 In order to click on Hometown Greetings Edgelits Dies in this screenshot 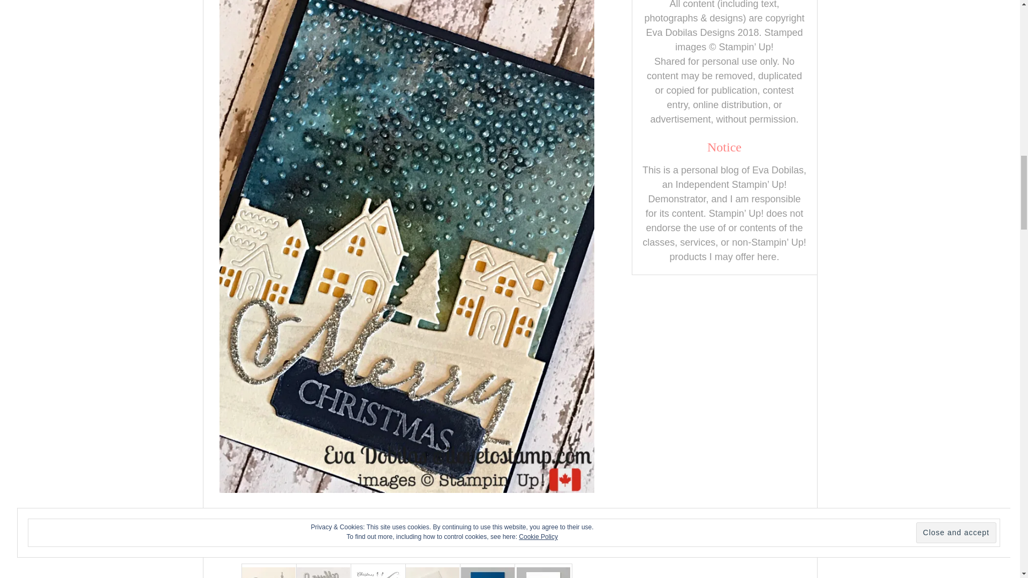, I will do `click(269, 573)`.